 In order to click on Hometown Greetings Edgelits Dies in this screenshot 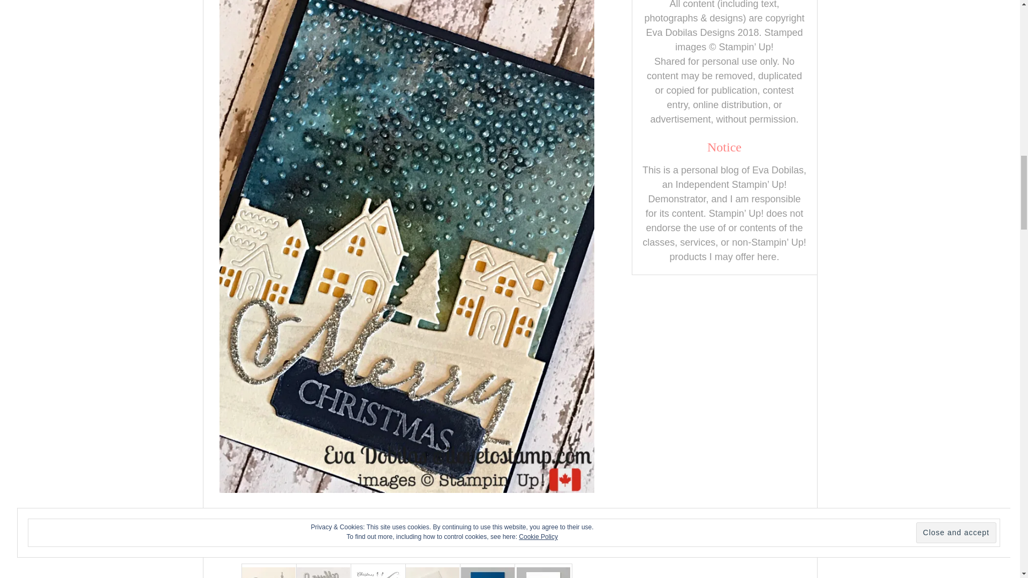, I will do `click(269, 573)`.